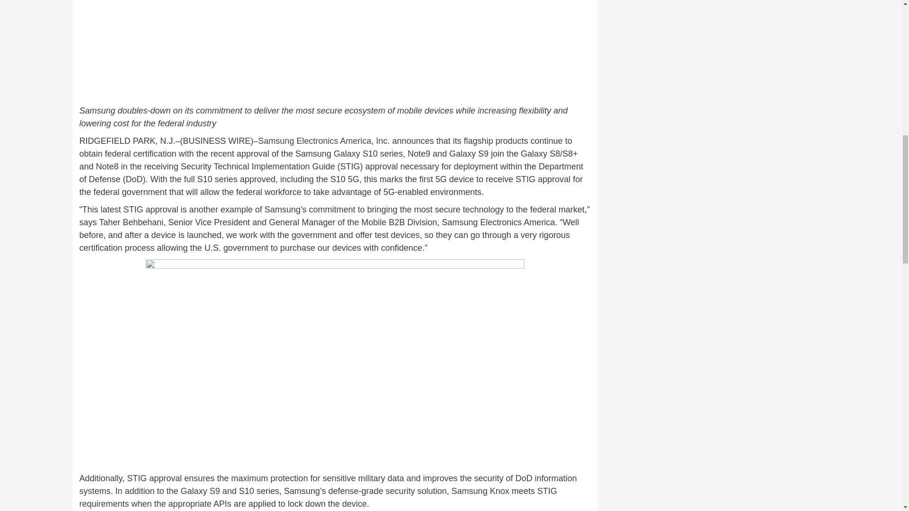 Image resolution: width=909 pixels, height=511 pixels. Describe the element at coordinates (324, 141) in the screenshot. I see `Samsung Electronics America, Inc.` at that location.